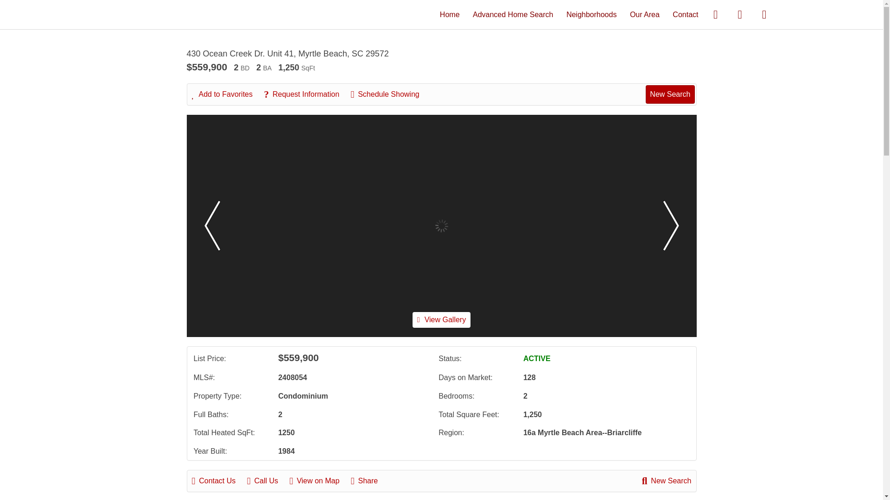 This screenshot has height=500, width=890. I want to click on Our Area, so click(644, 14).